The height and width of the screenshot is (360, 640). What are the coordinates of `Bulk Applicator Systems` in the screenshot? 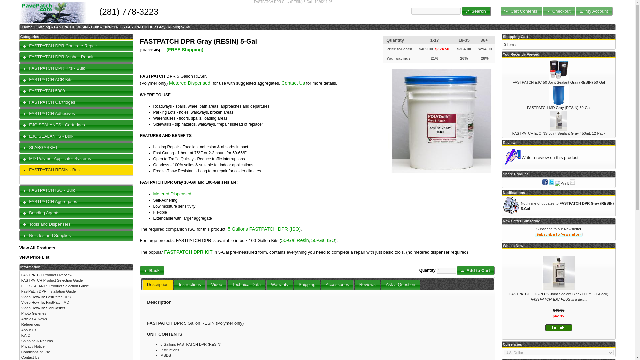 It's located at (172, 193).